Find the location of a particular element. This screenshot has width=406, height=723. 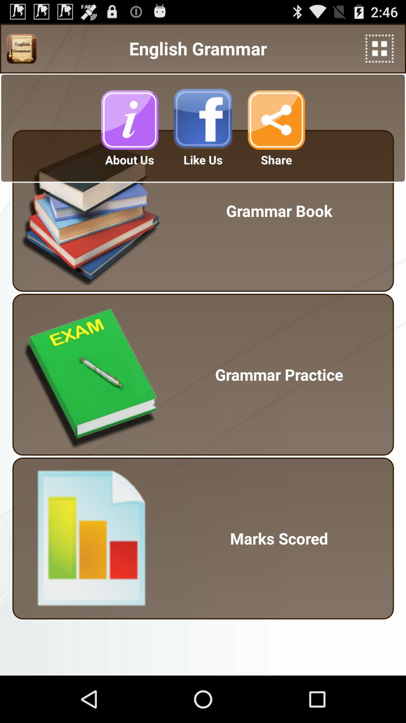

open icon below the english grammar app is located at coordinates (203, 120).